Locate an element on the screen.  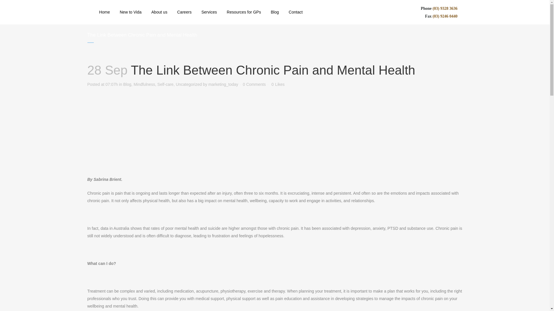
Careers is located at coordinates (184, 12).